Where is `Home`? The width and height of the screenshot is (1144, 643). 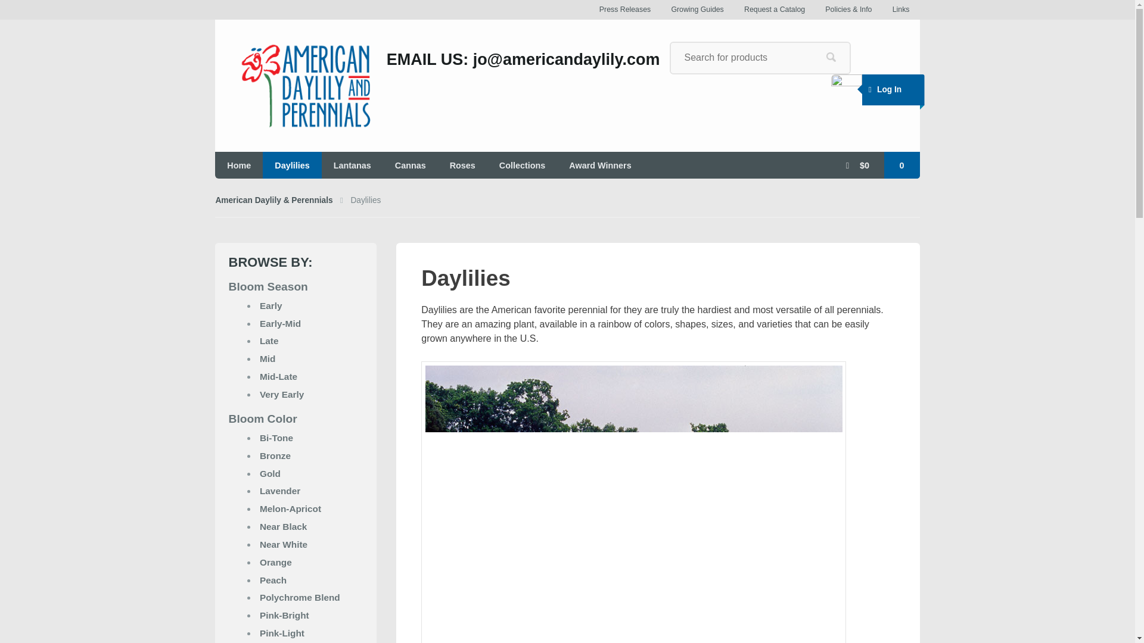
Home is located at coordinates (238, 165).